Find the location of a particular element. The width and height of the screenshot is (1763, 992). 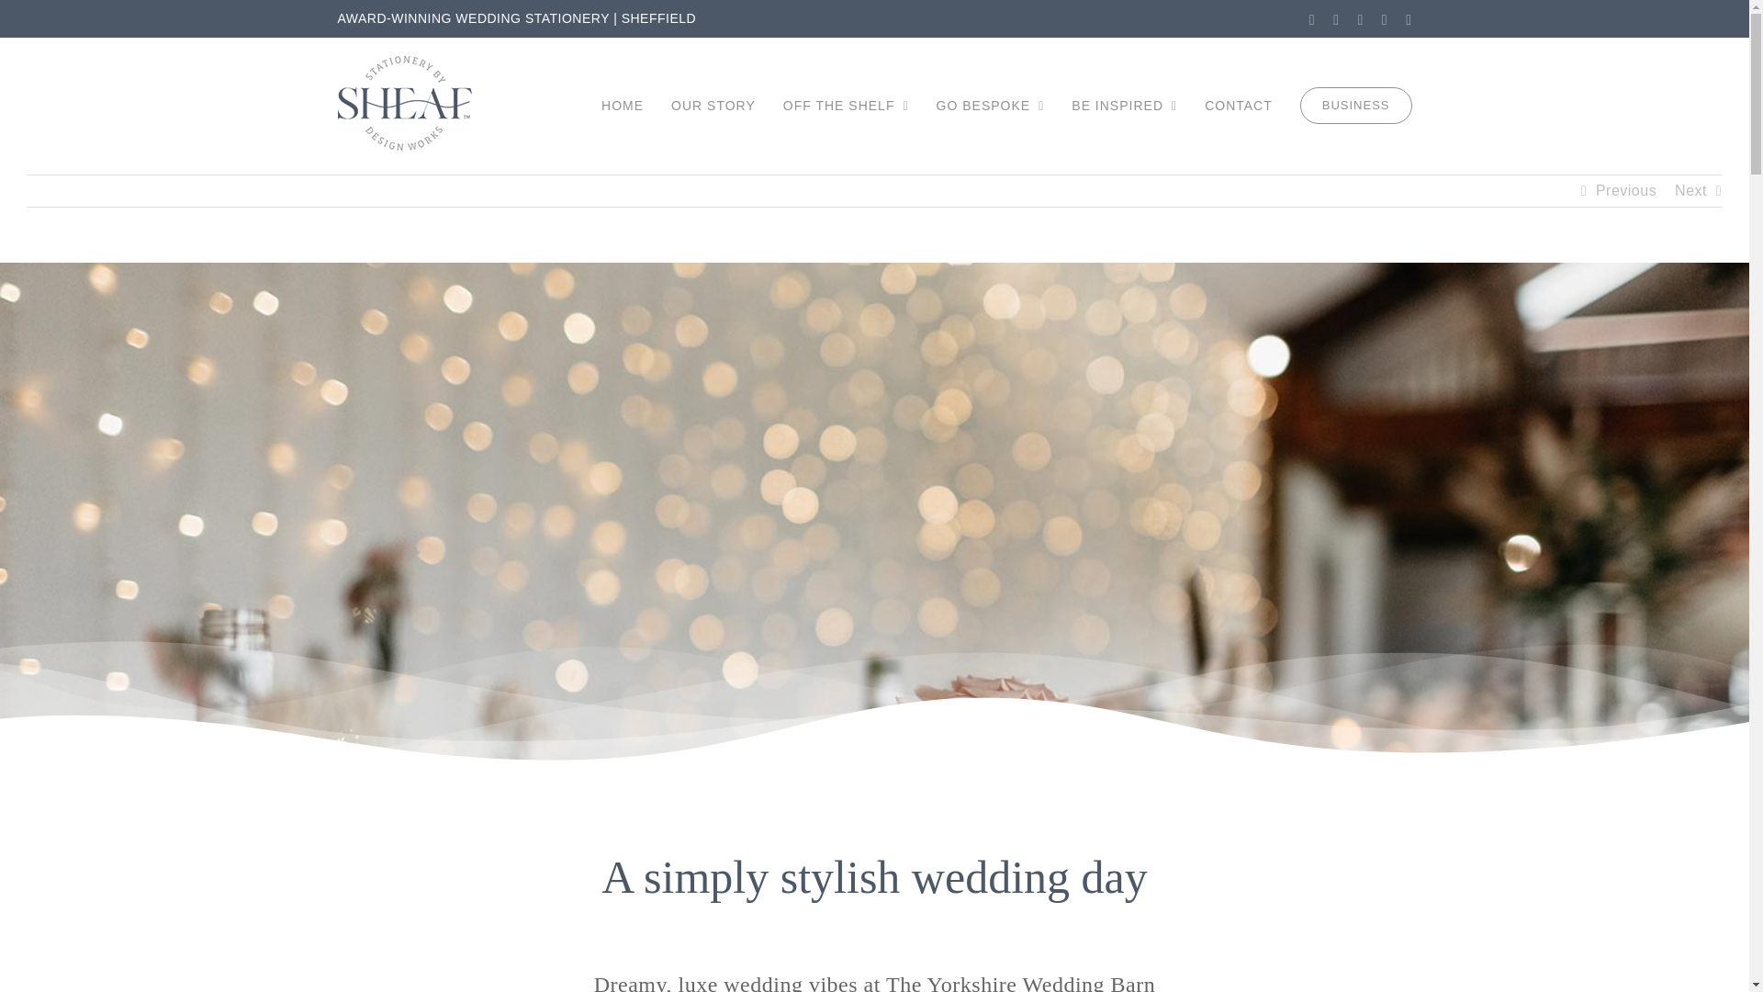

GO BESPOKE is located at coordinates (990, 106).